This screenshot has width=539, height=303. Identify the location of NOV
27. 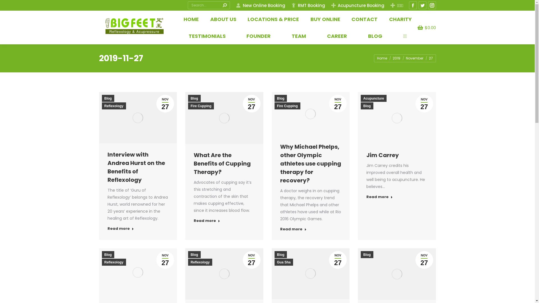
(424, 260).